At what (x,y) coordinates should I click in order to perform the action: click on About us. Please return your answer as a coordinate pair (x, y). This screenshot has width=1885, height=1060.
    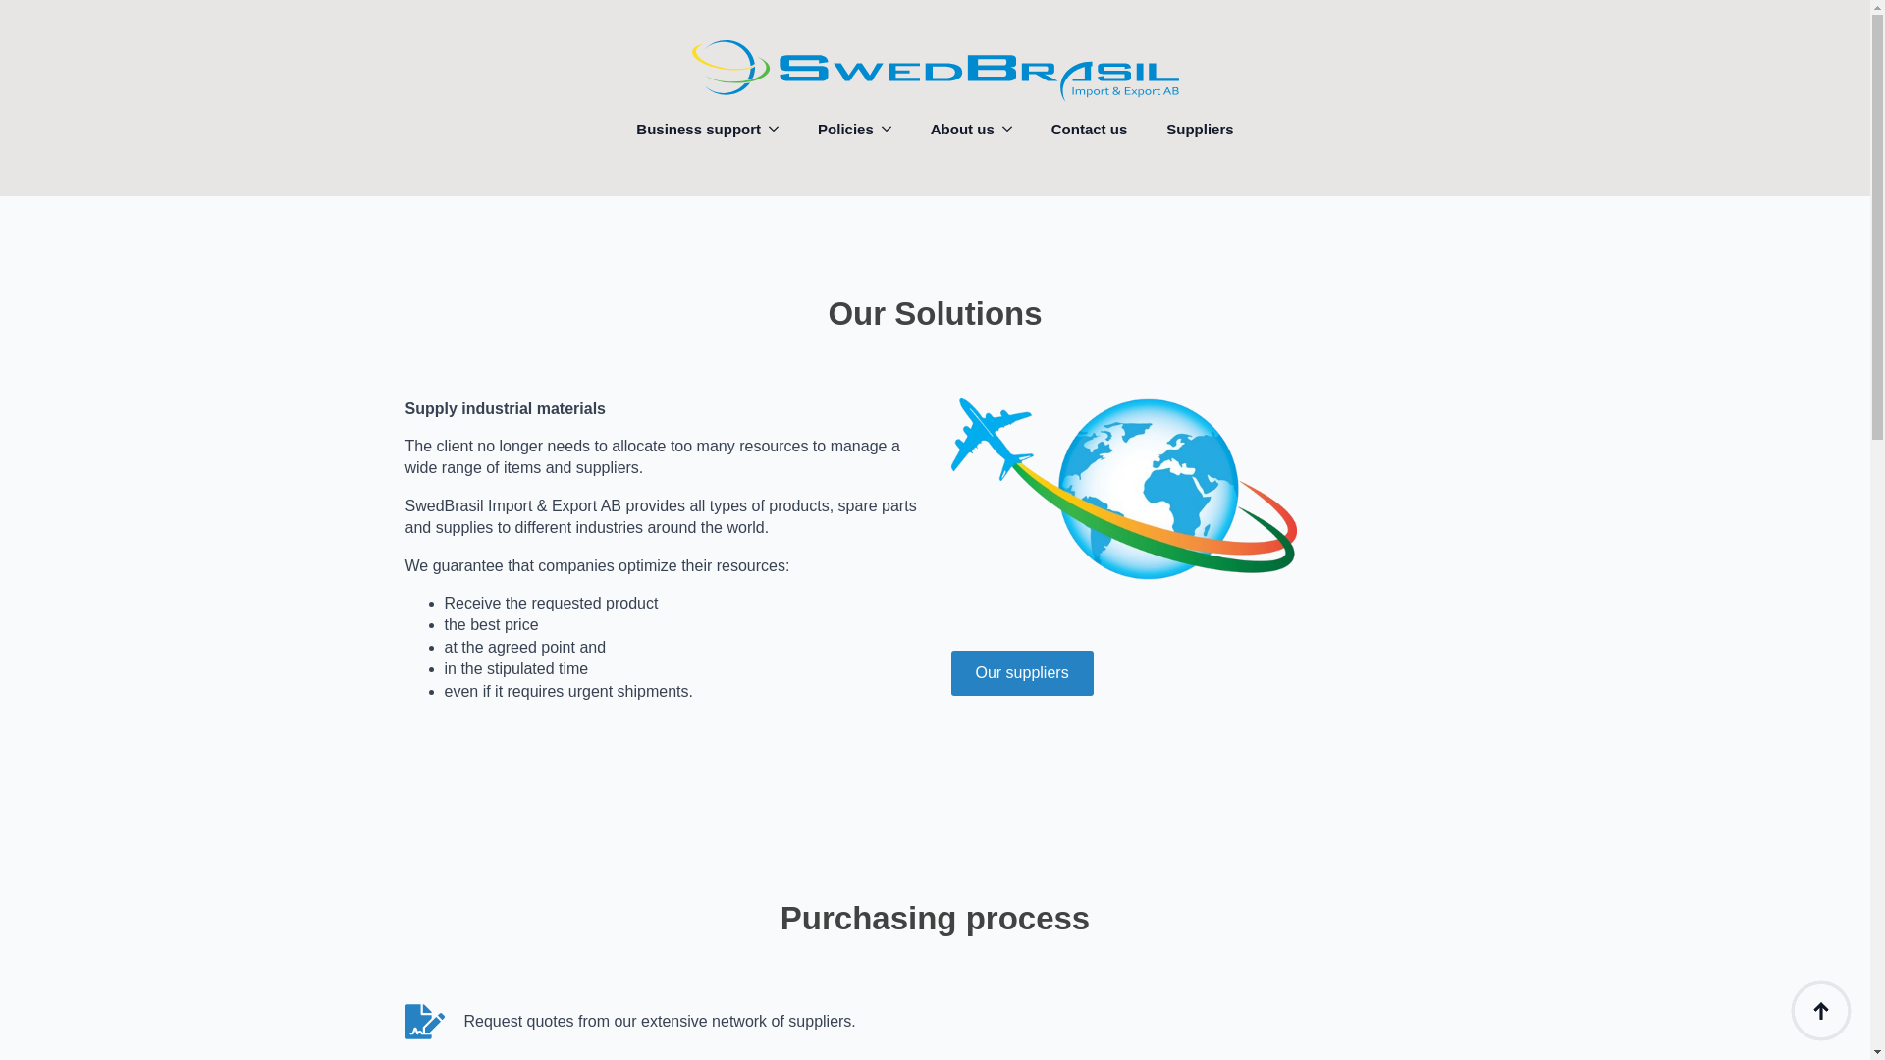
    Looking at the image, I should click on (952, 128).